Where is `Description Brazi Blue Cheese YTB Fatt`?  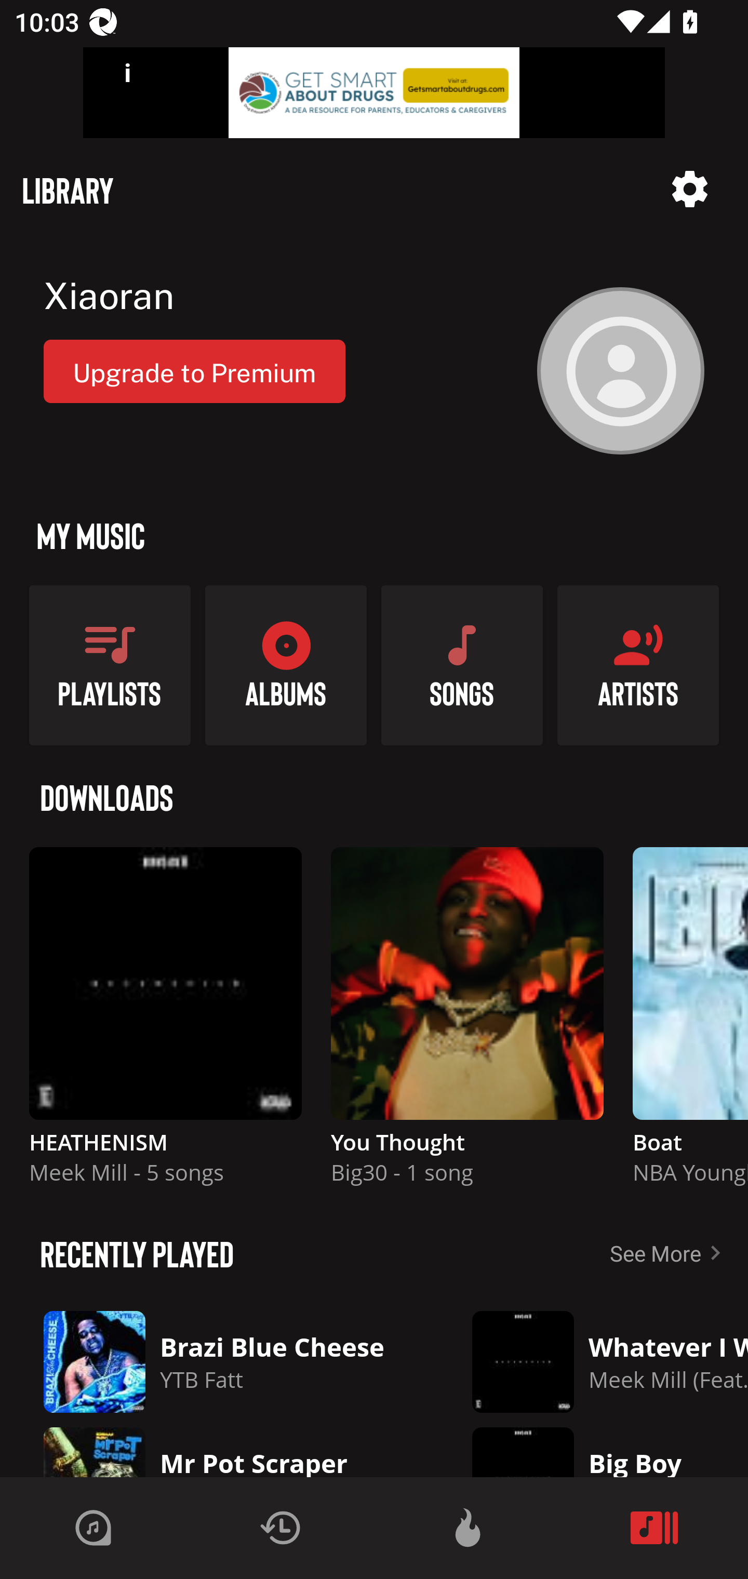 Description Brazi Blue Cheese YTB Fatt is located at coordinates (221, 1362).